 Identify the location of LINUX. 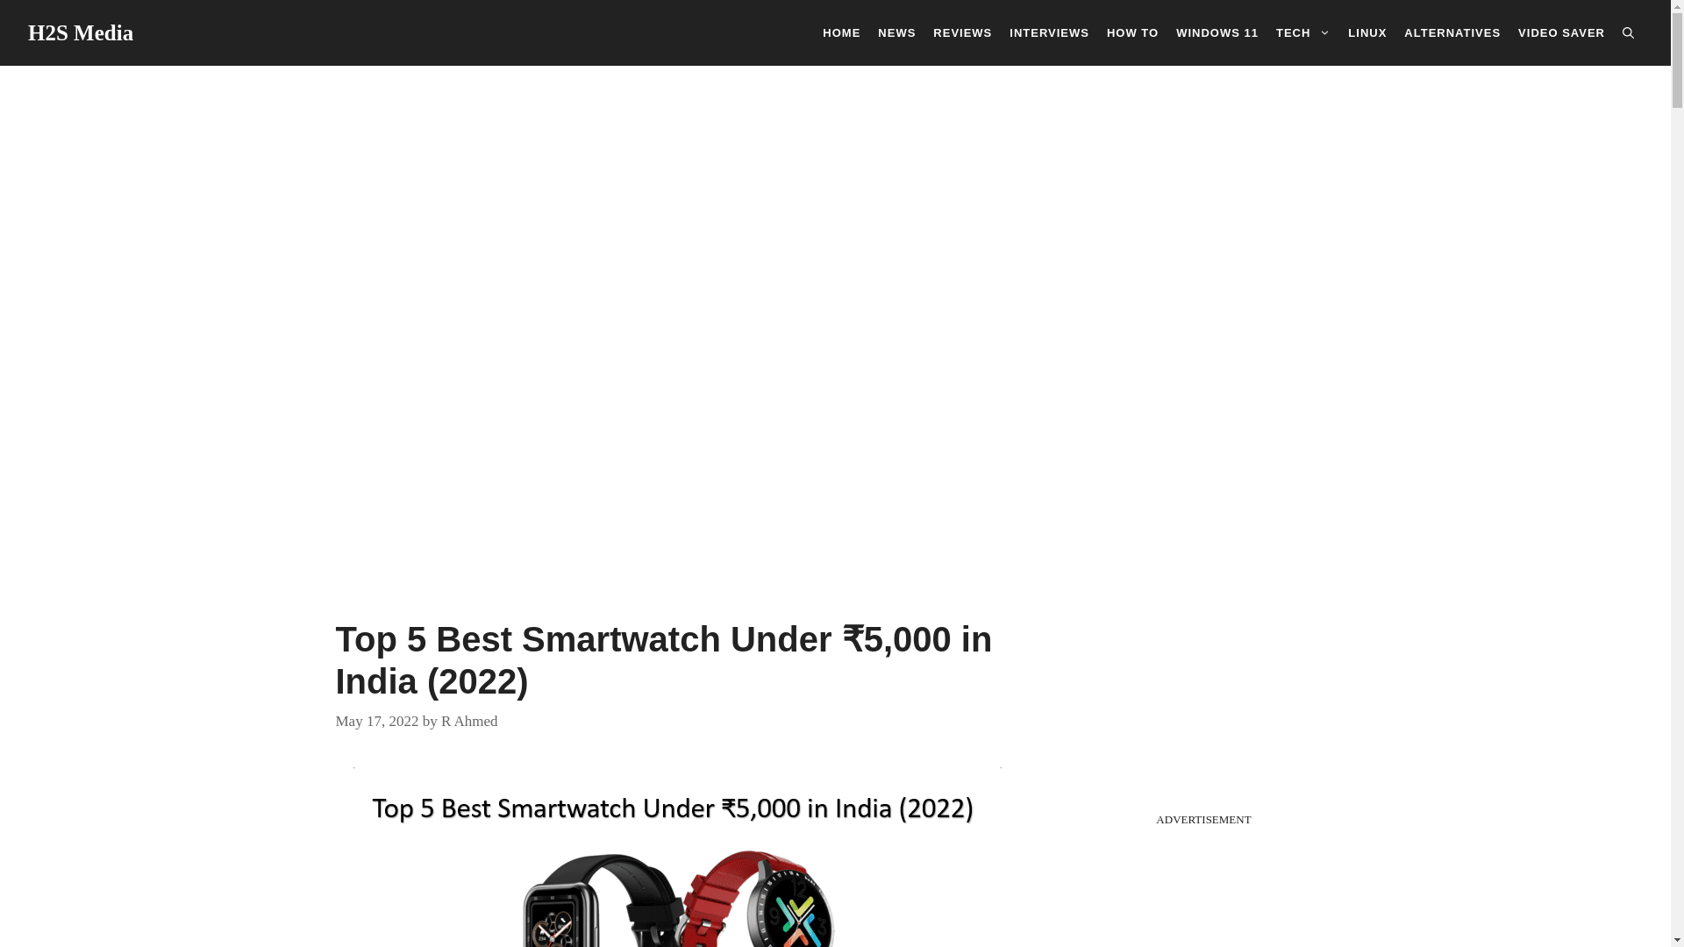
(1366, 32).